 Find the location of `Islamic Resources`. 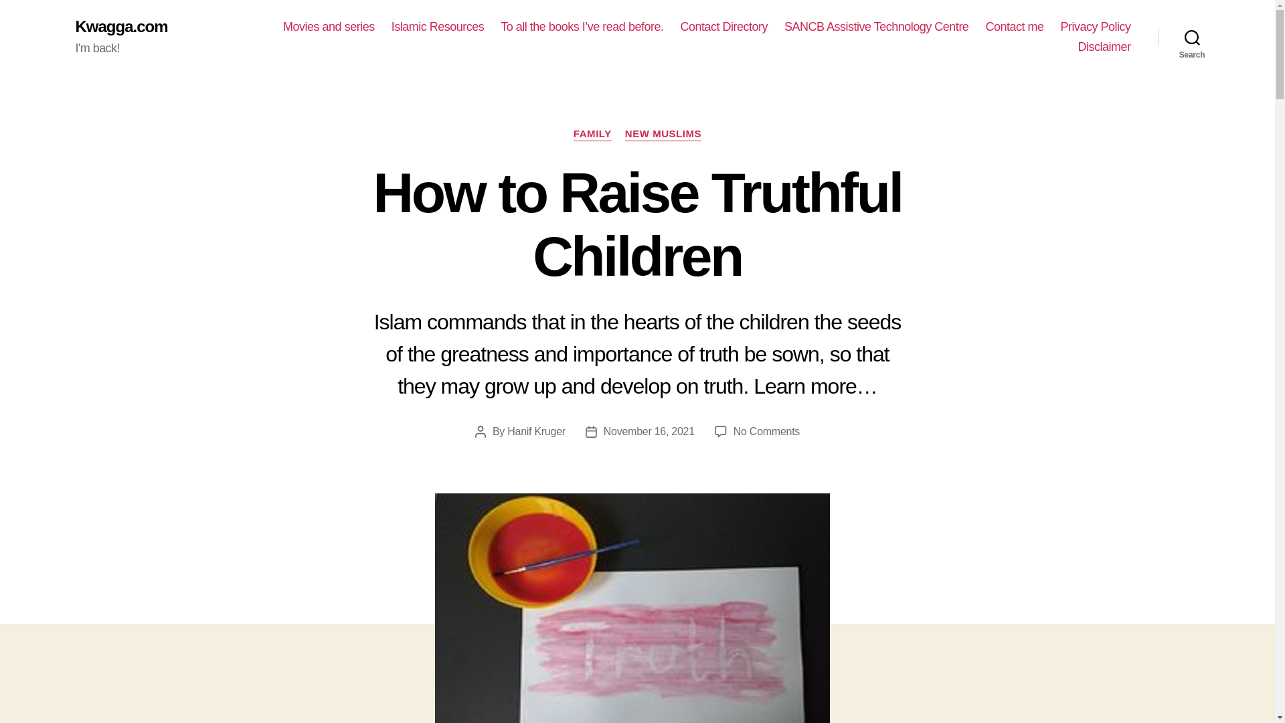

Islamic Resources is located at coordinates (723, 27).